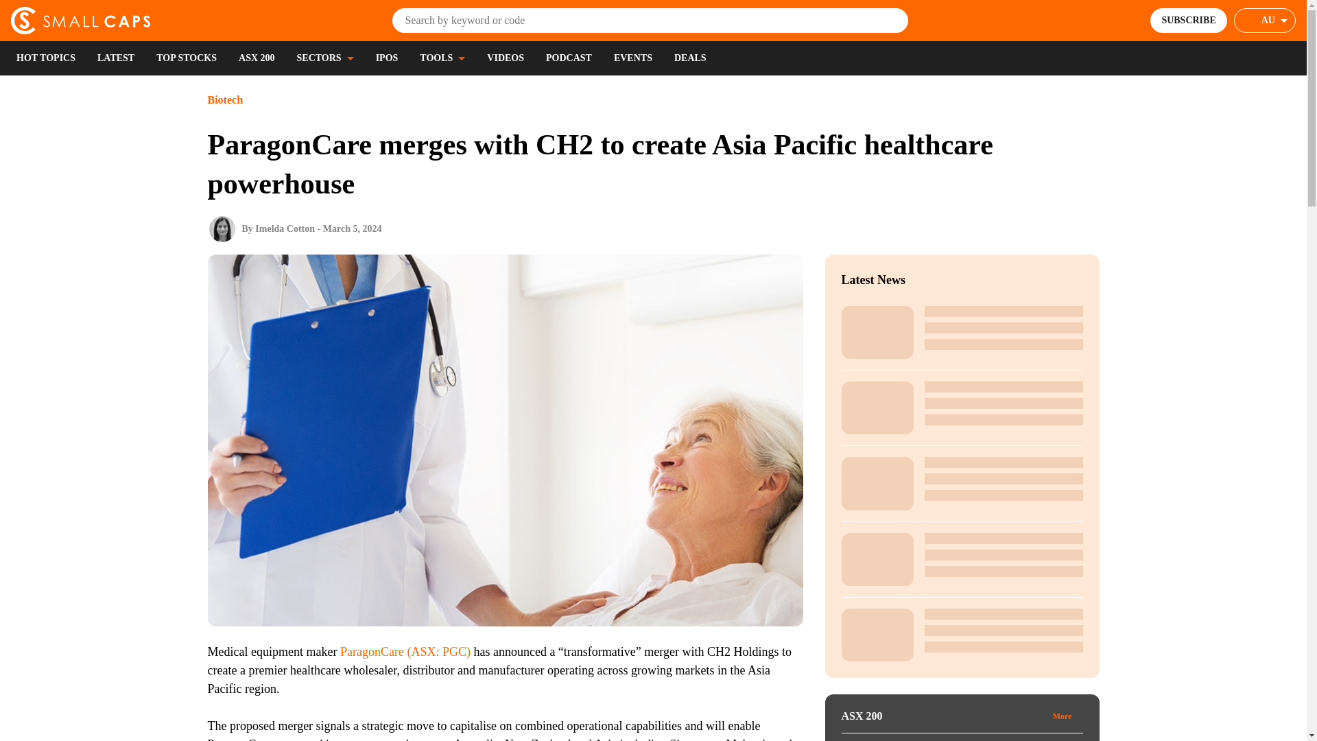  What do you see at coordinates (506, 58) in the screenshot?
I see `VIDEOS` at bounding box center [506, 58].